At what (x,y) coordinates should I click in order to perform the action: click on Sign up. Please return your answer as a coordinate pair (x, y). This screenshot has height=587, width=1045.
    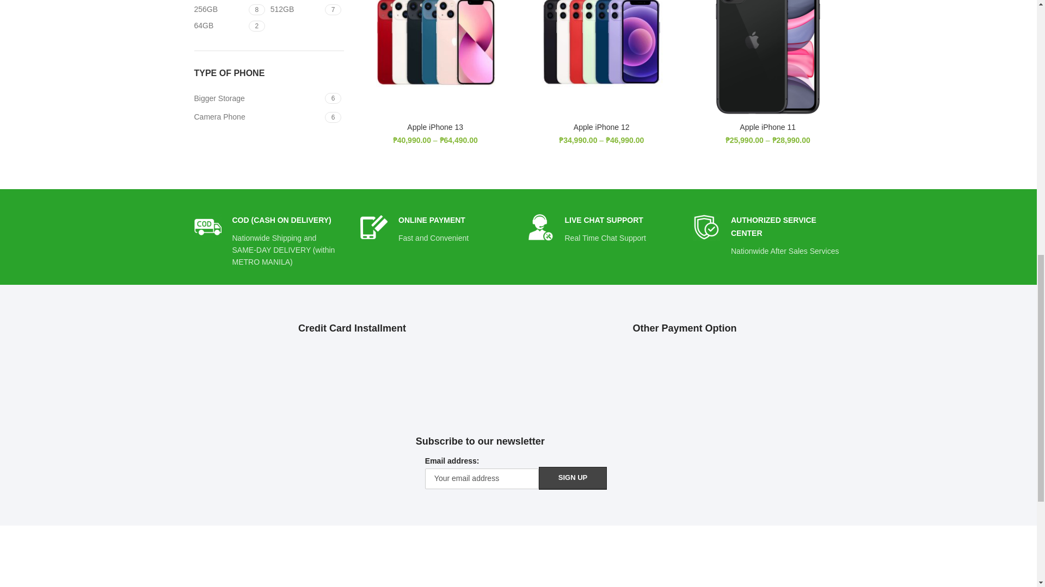
    Looking at the image, I should click on (207, 227).